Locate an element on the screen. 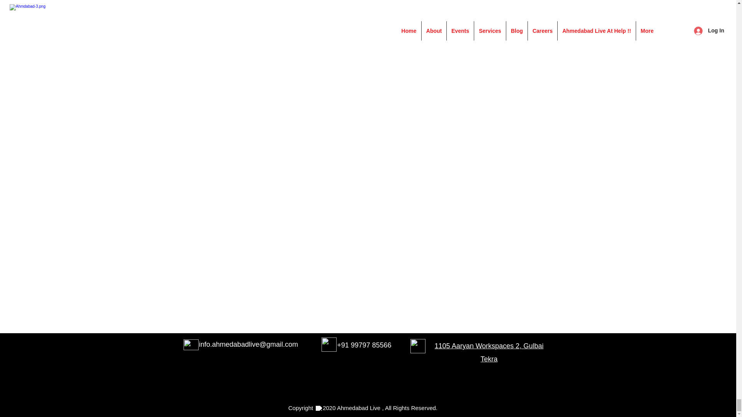  1105 Aaryan Workspaces 2, Gulbai Tekra is located at coordinates (489, 352).